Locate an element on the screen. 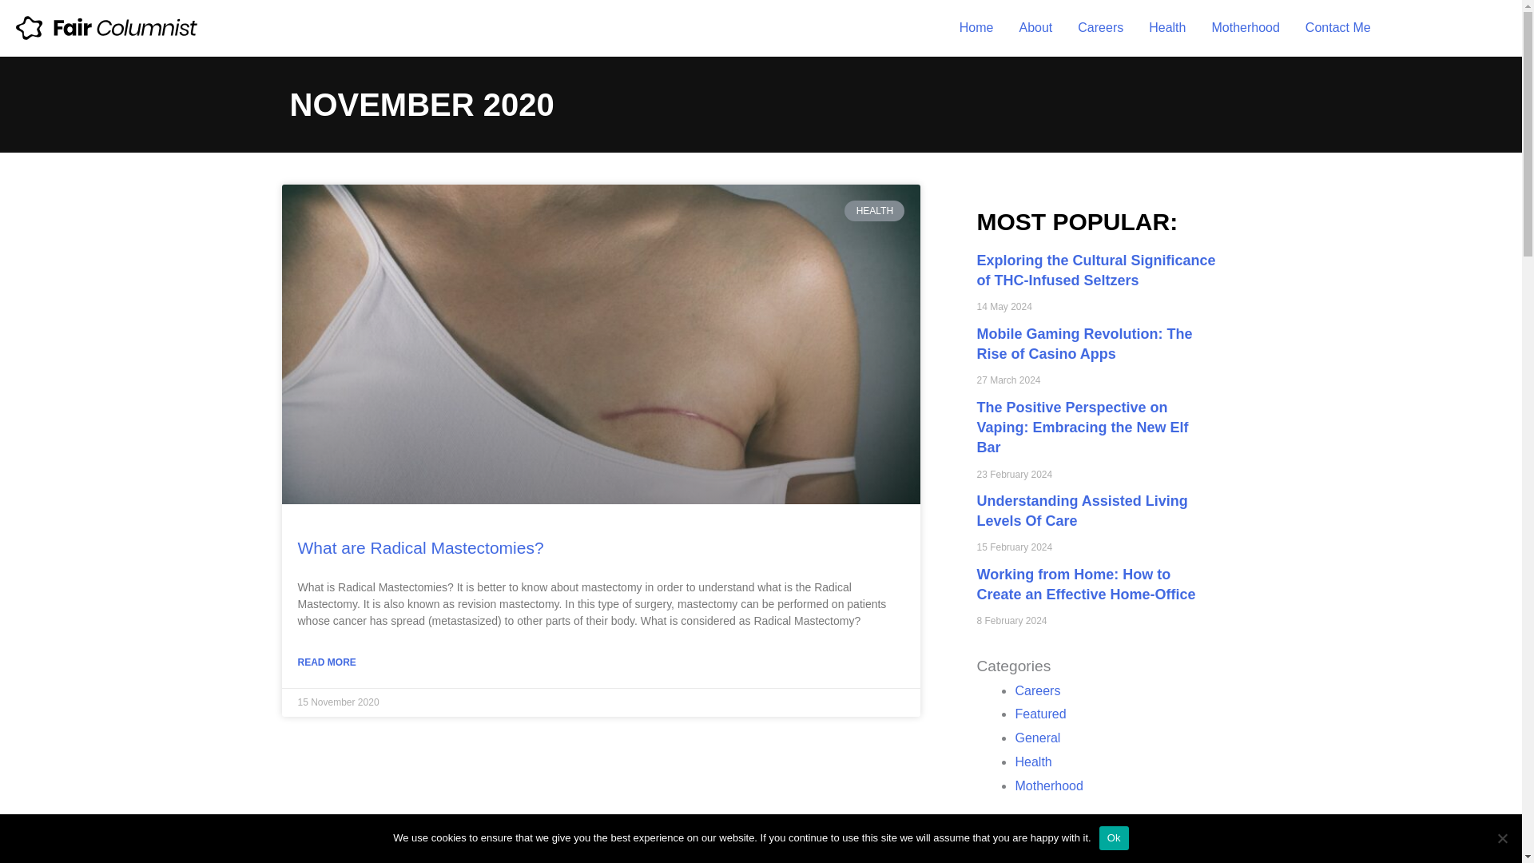 The width and height of the screenshot is (1534, 863). About is located at coordinates (1035, 28).